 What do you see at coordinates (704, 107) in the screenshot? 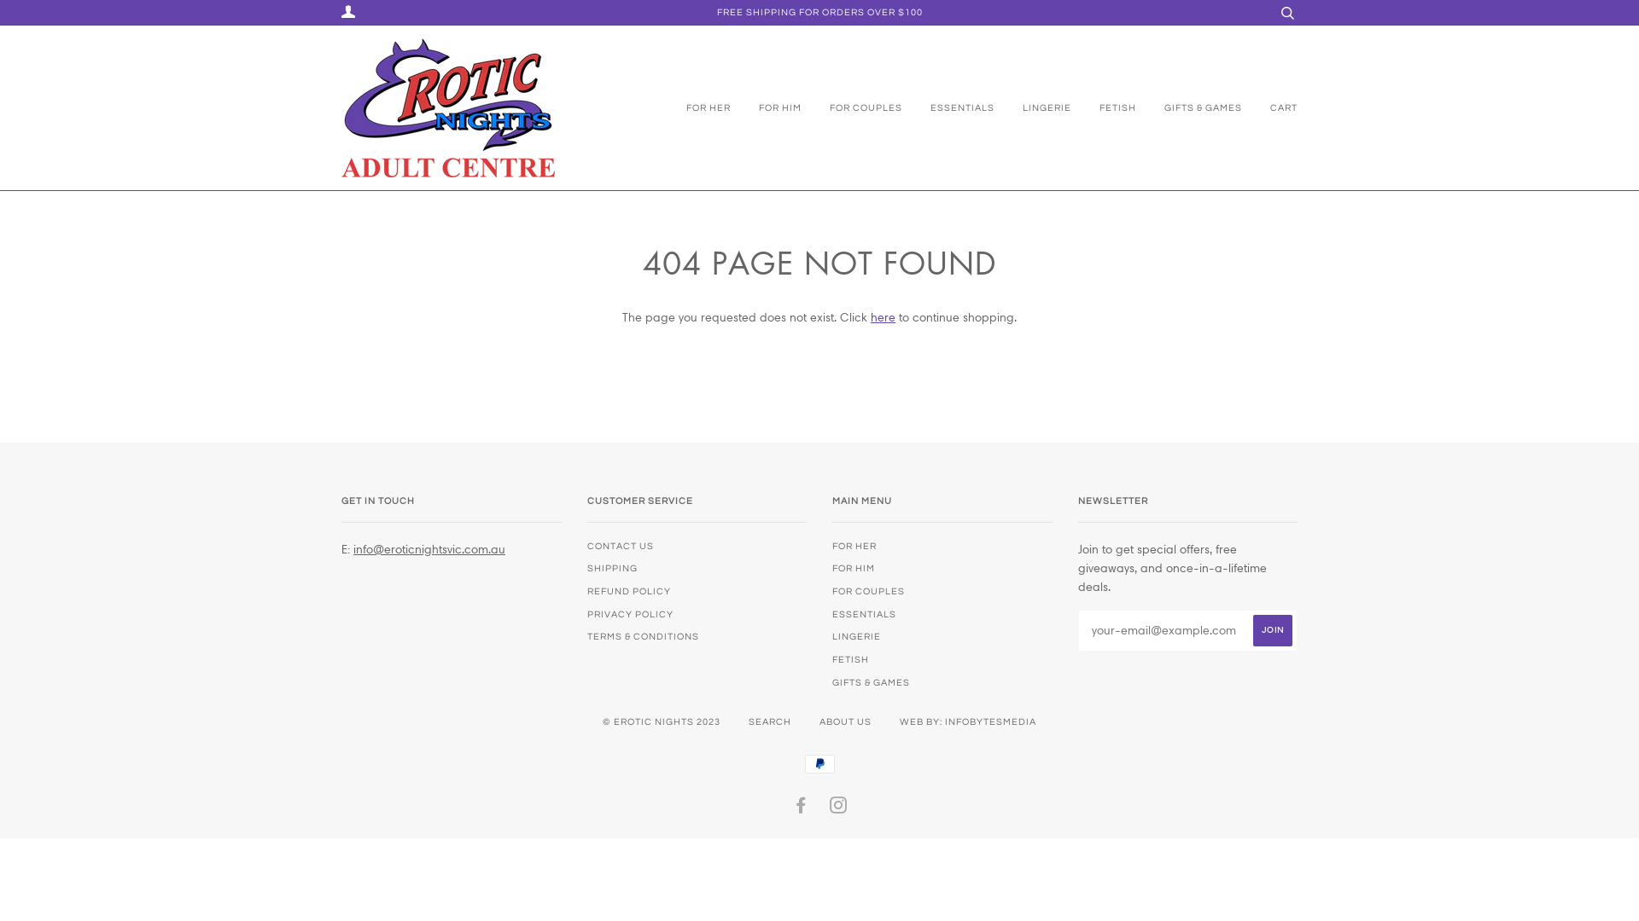
I see `FOR HER` at bounding box center [704, 107].